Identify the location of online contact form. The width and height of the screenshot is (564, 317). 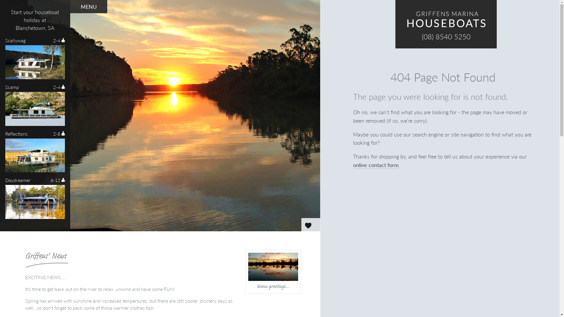
(376, 165).